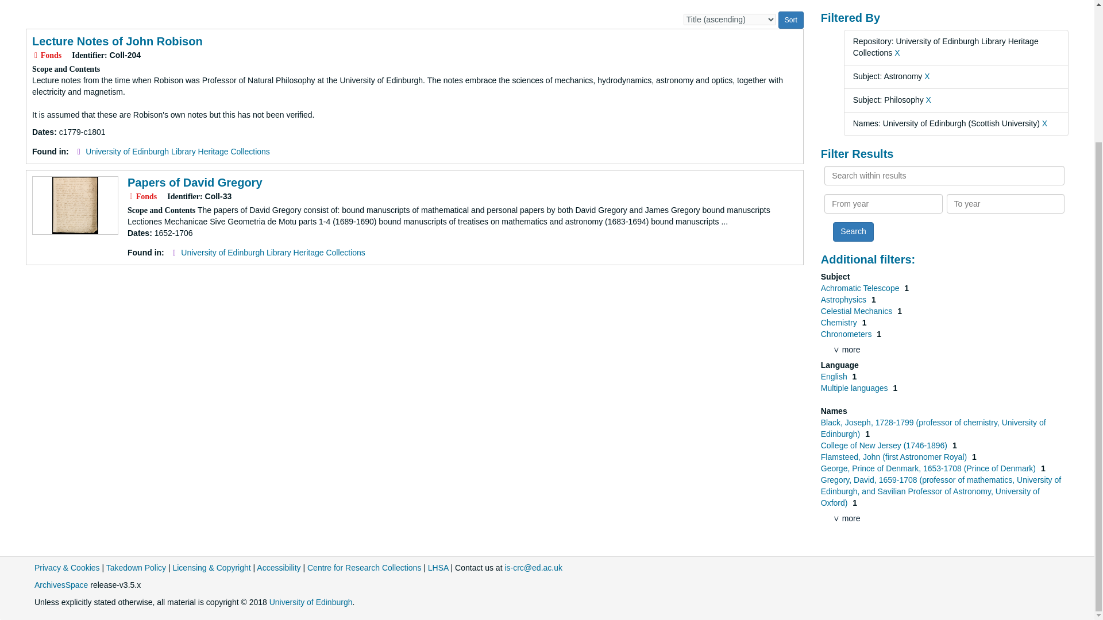 The image size is (1103, 620). What do you see at coordinates (791, 20) in the screenshot?
I see `Sort` at bounding box center [791, 20].